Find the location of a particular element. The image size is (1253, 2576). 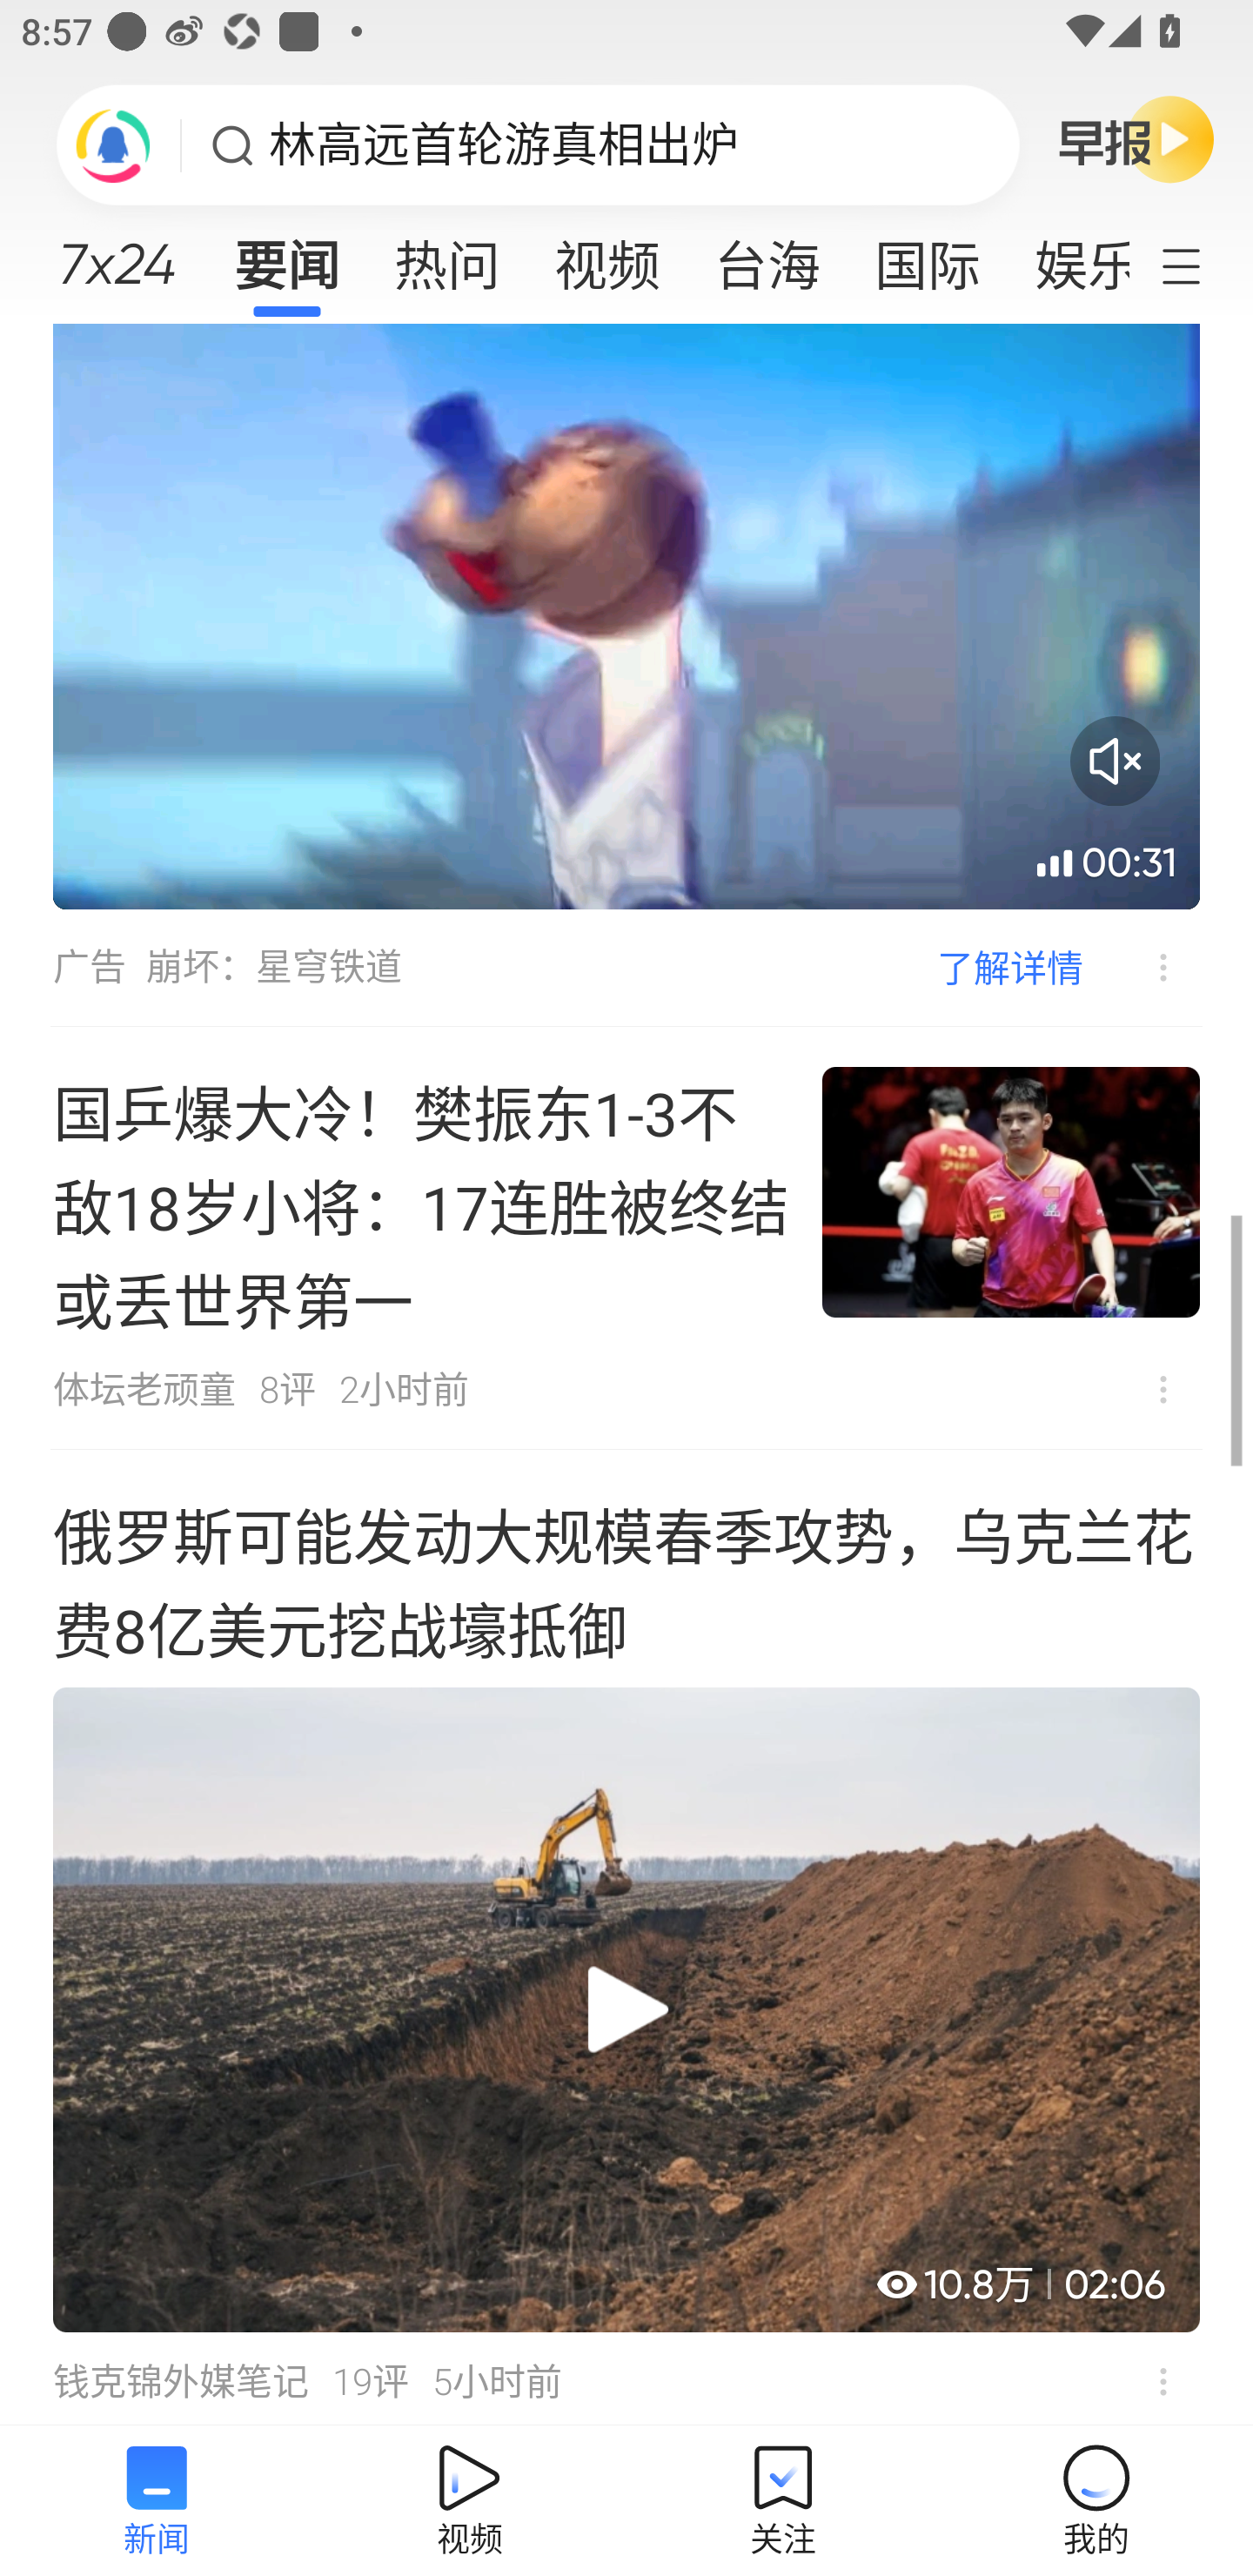

音量开关 is located at coordinates (1115, 761).